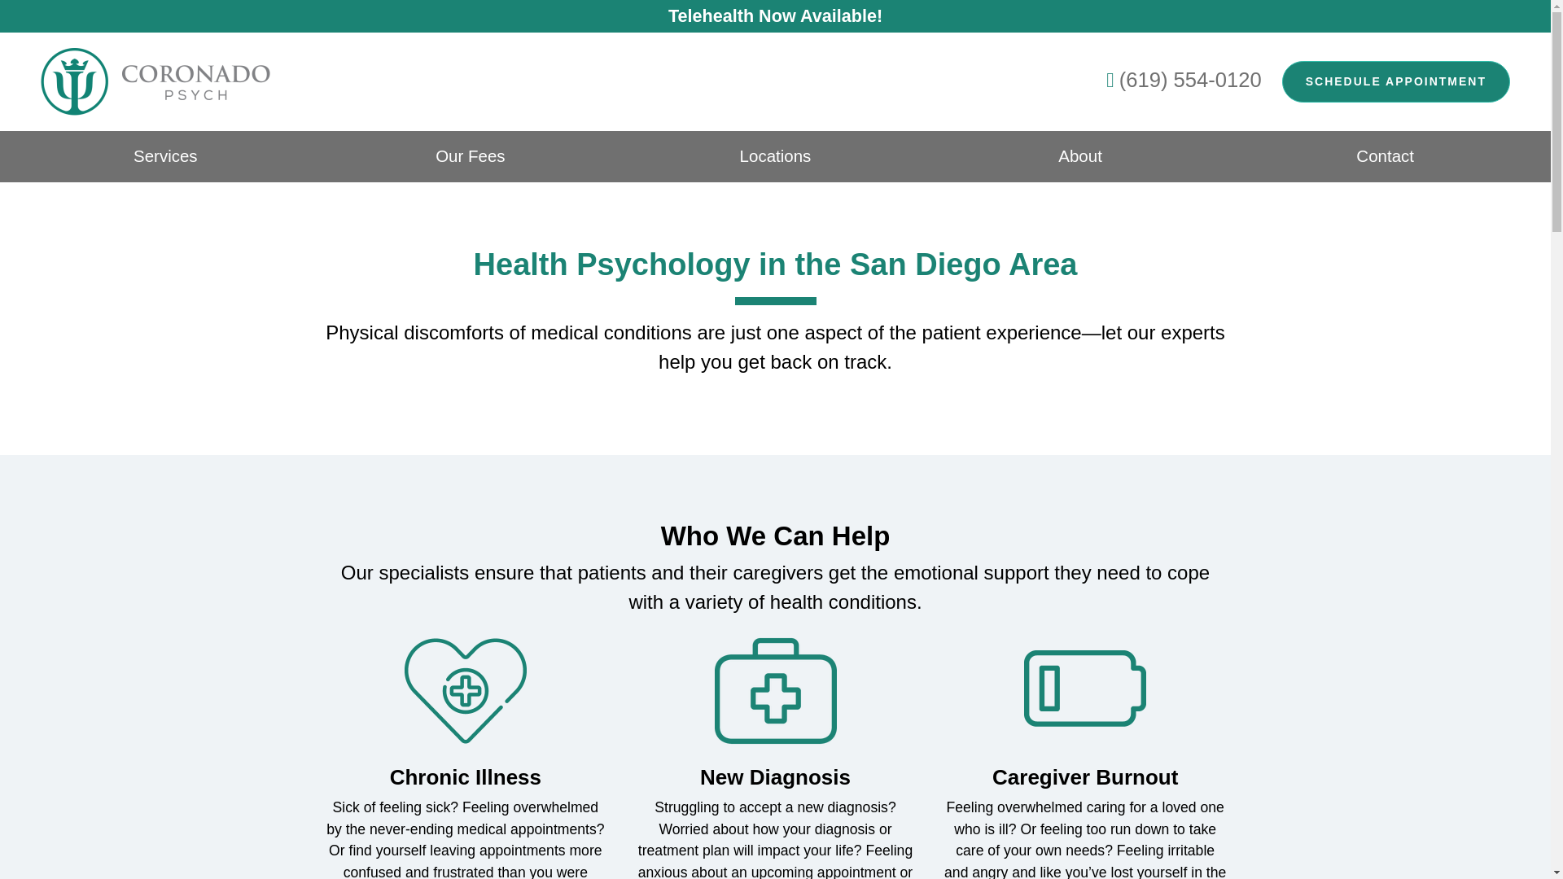 This screenshot has height=879, width=1563. Describe the element at coordinates (1395, 81) in the screenshot. I see `SCHEDULE APPOINTMENT` at that location.